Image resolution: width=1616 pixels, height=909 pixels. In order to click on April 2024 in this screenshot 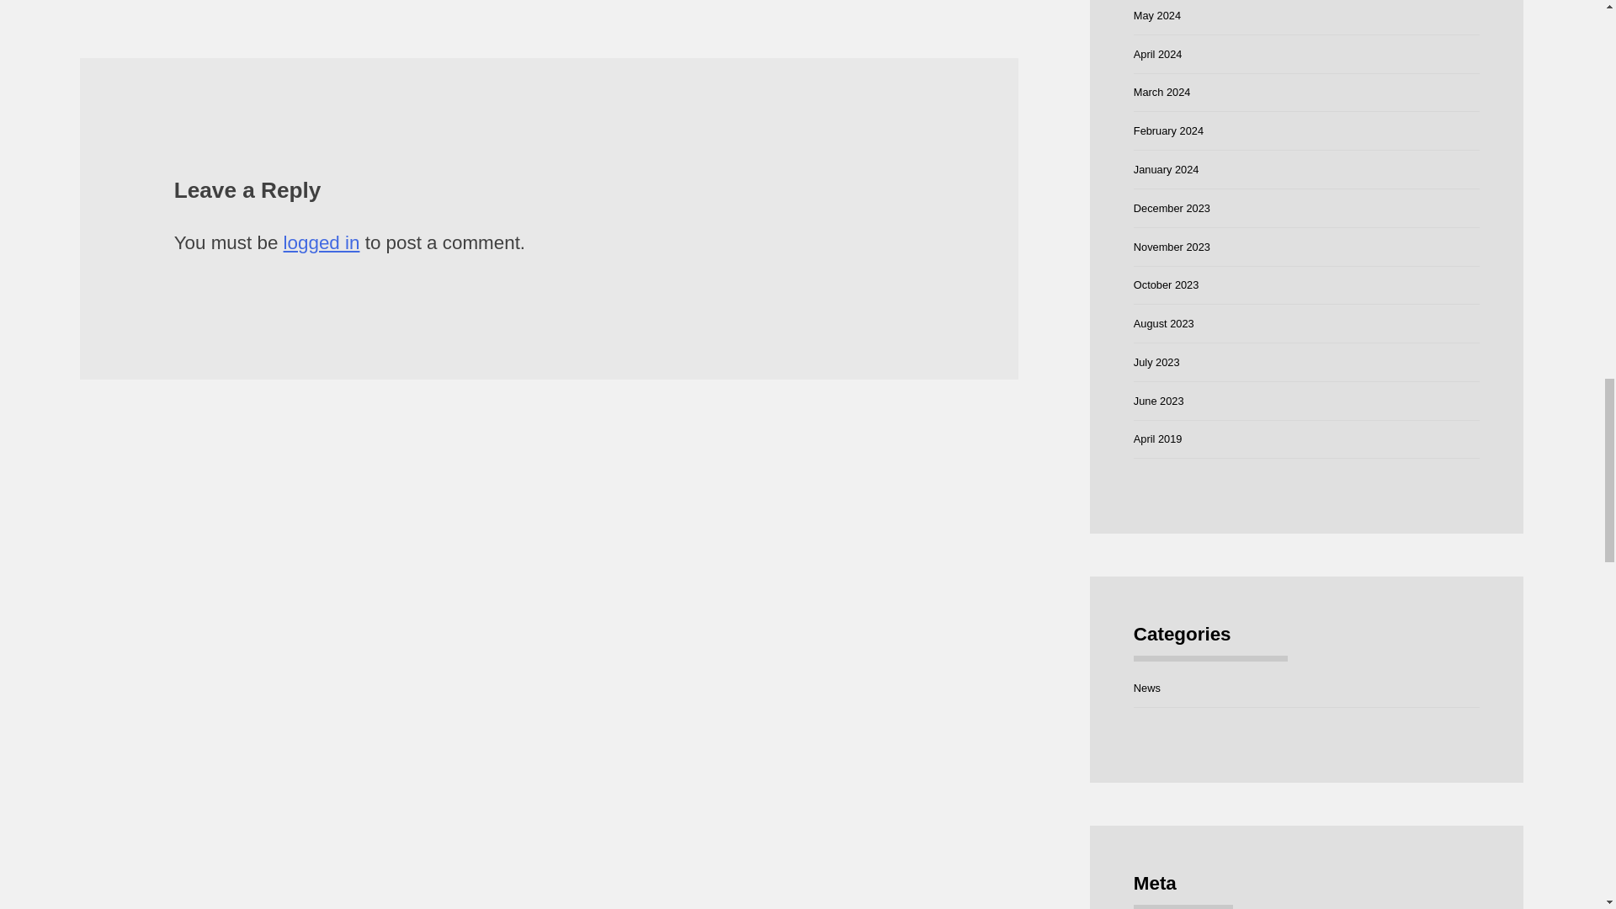, I will do `click(1158, 54)`.